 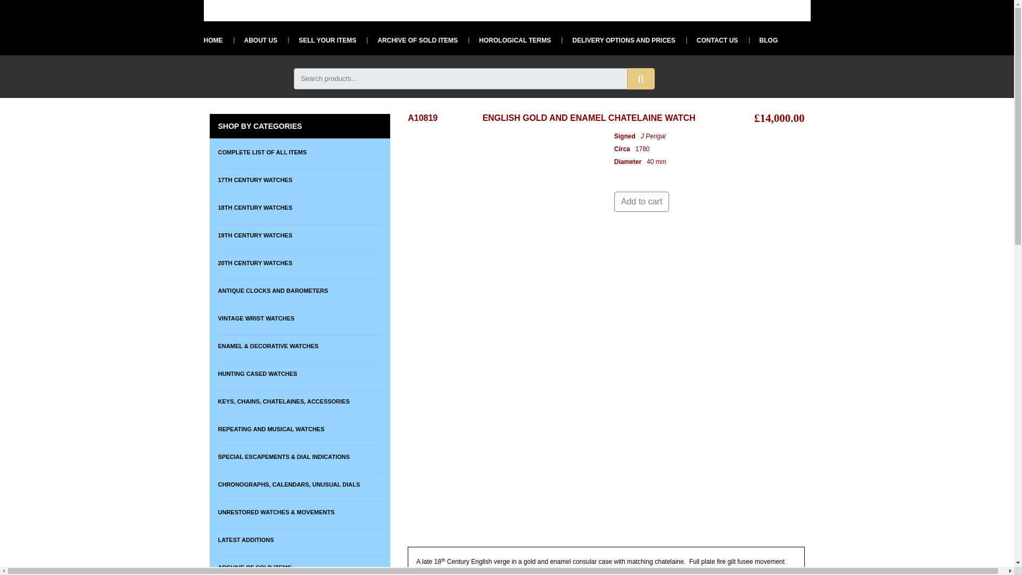 I want to click on 18TH CENTURY WATCHES, so click(x=300, y=208).